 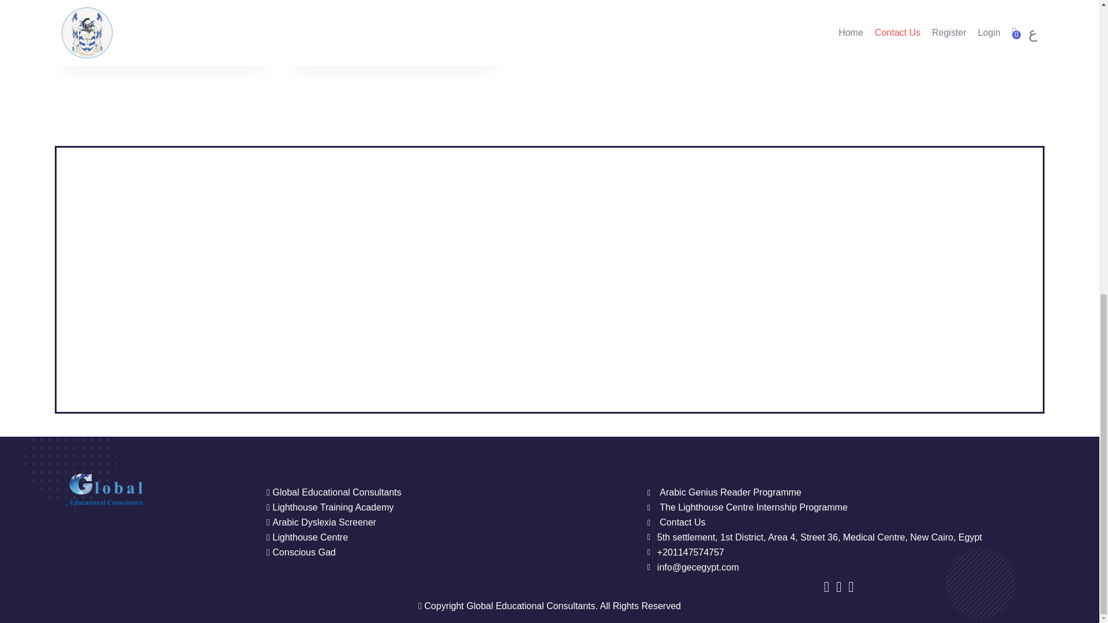 I want to click on Arabic Genius Reader Programme, so click(x=724, y=493).